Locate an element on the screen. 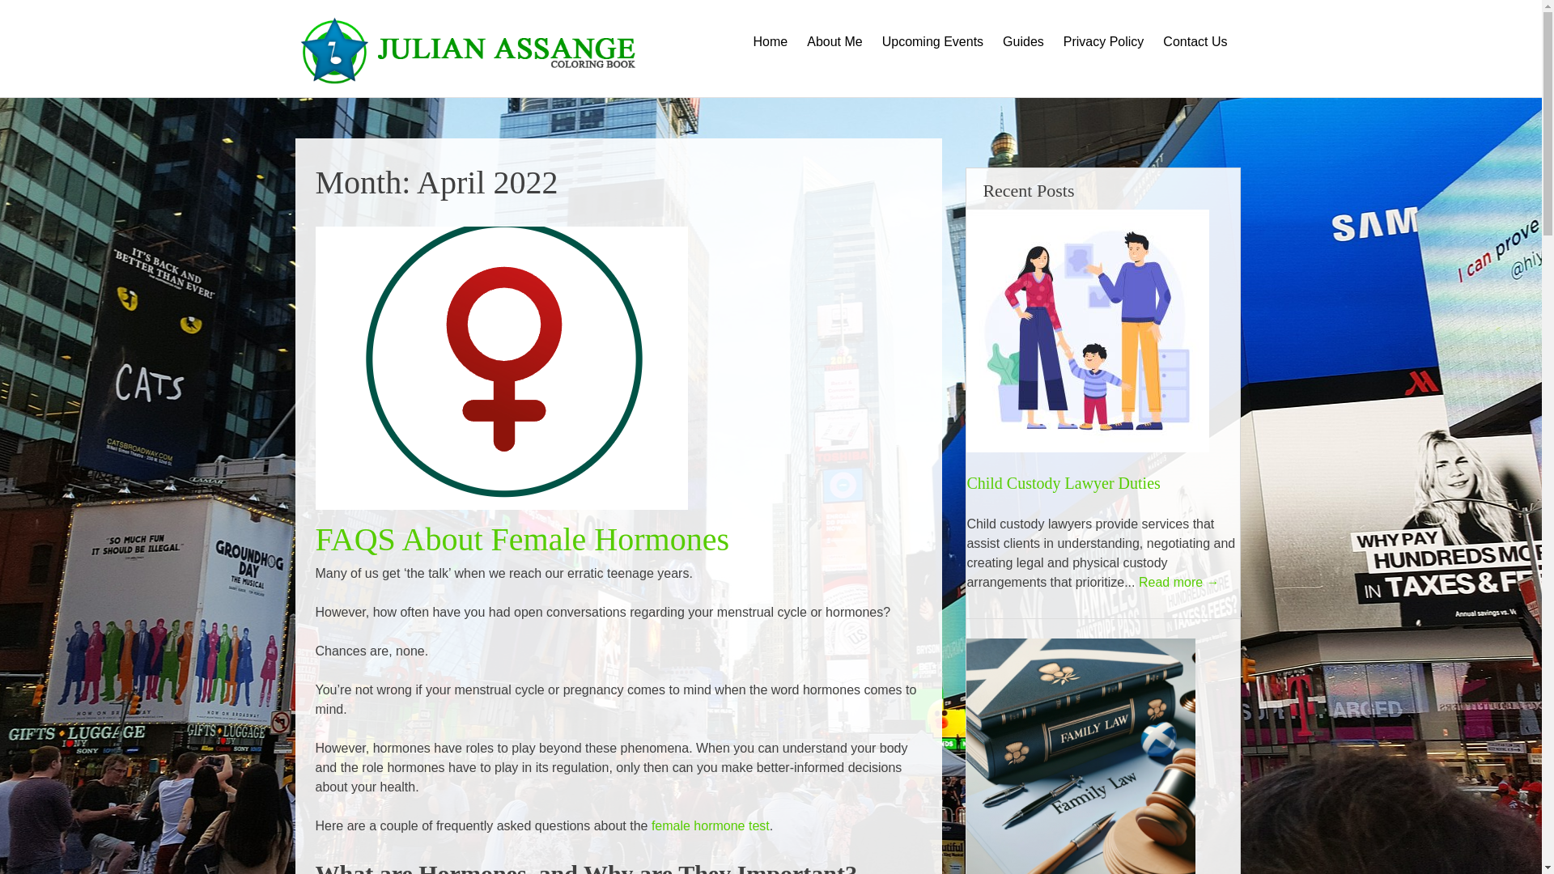 Image resolution: width=1554 pixels, height=874 pixels. Home is located at coordinates (771, 57).